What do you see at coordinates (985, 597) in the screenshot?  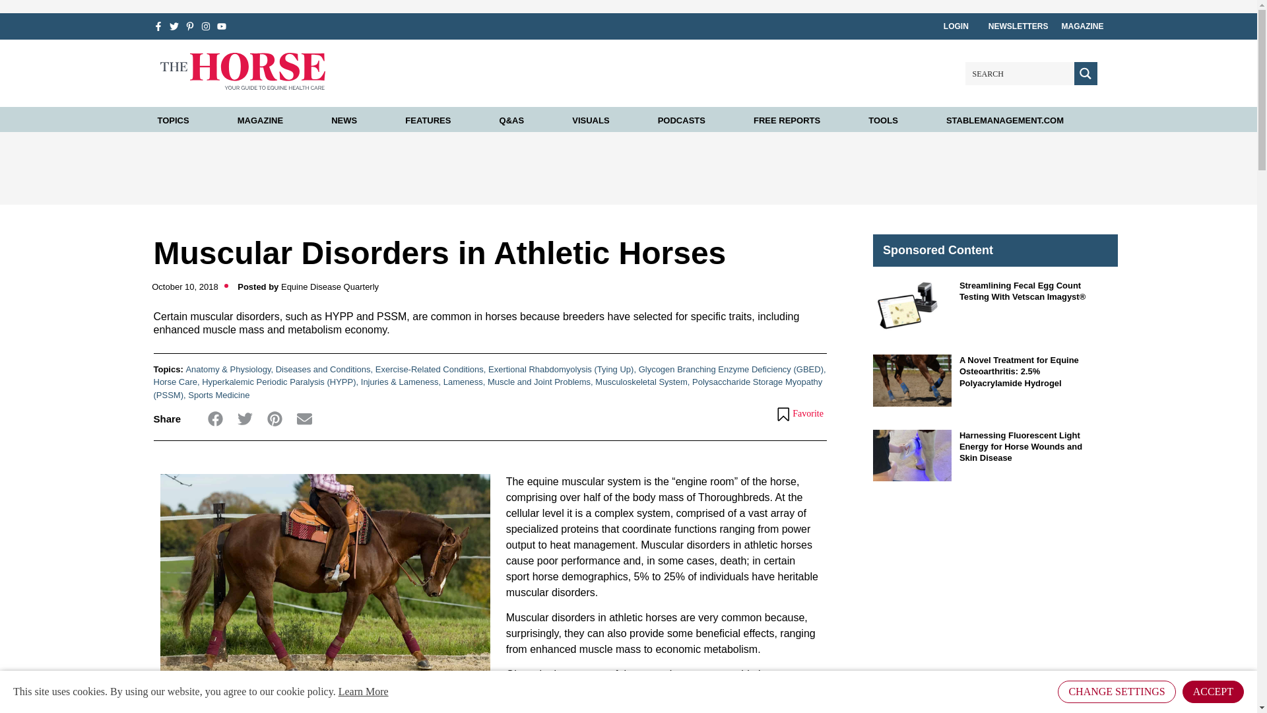 I see `3rd party ad content` at bounding box center [985, 597].